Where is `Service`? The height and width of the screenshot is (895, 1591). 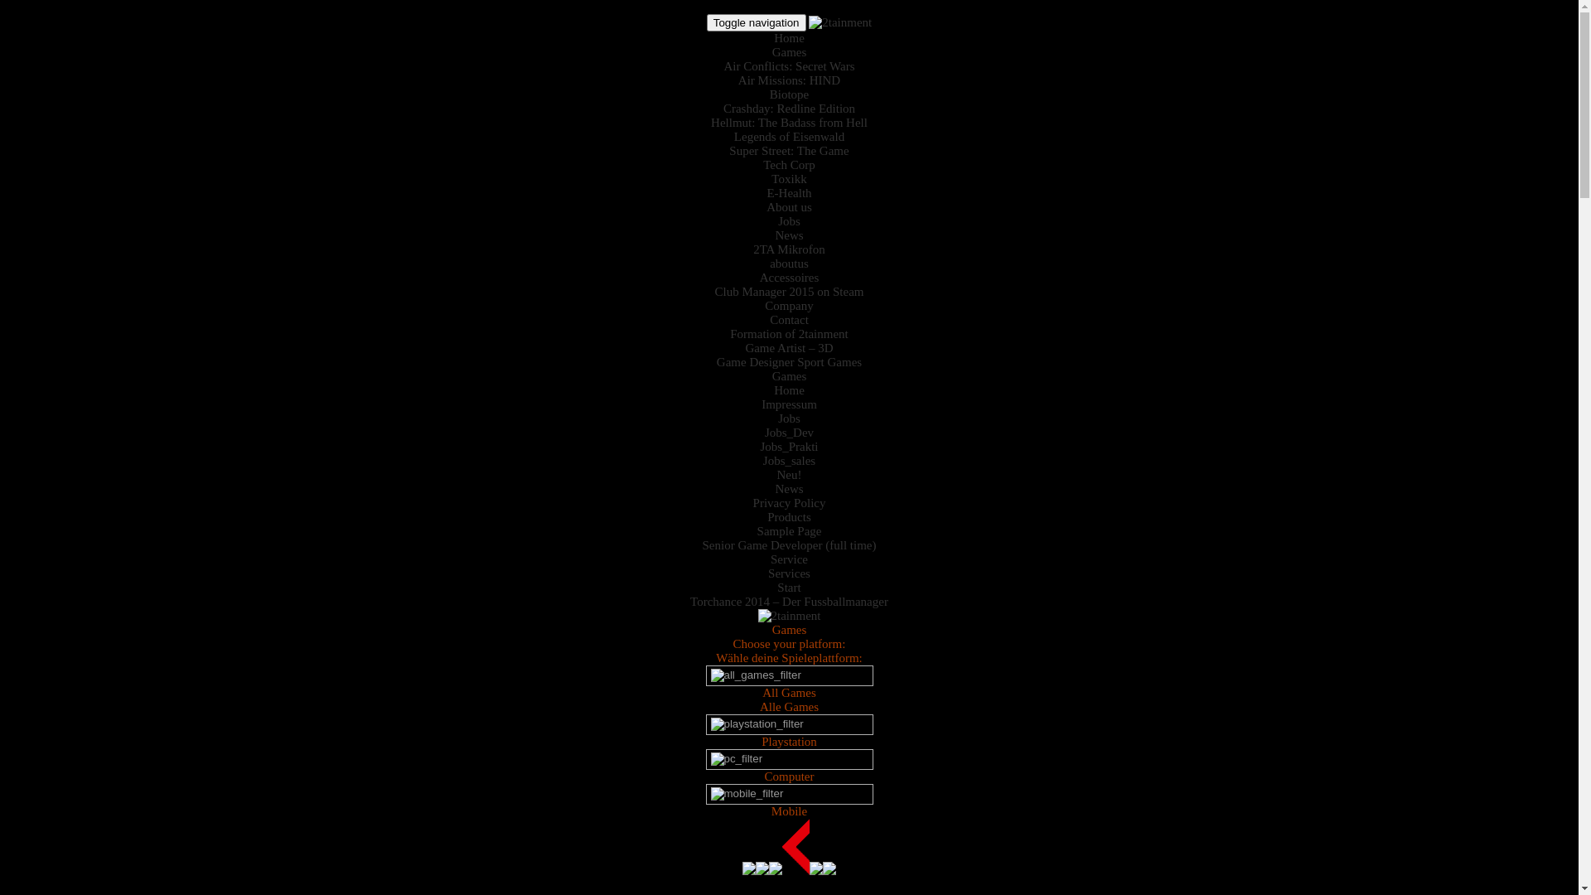 Service is located at coordinates (789, 559).